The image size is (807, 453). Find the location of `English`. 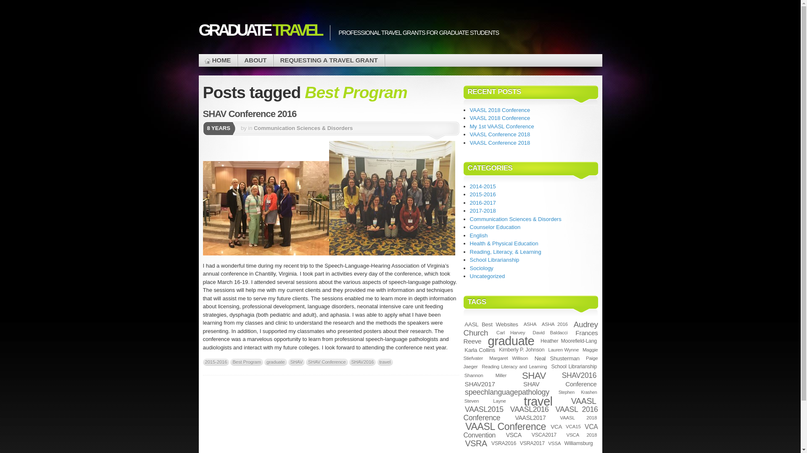

English is located at coordinates (479, 236).